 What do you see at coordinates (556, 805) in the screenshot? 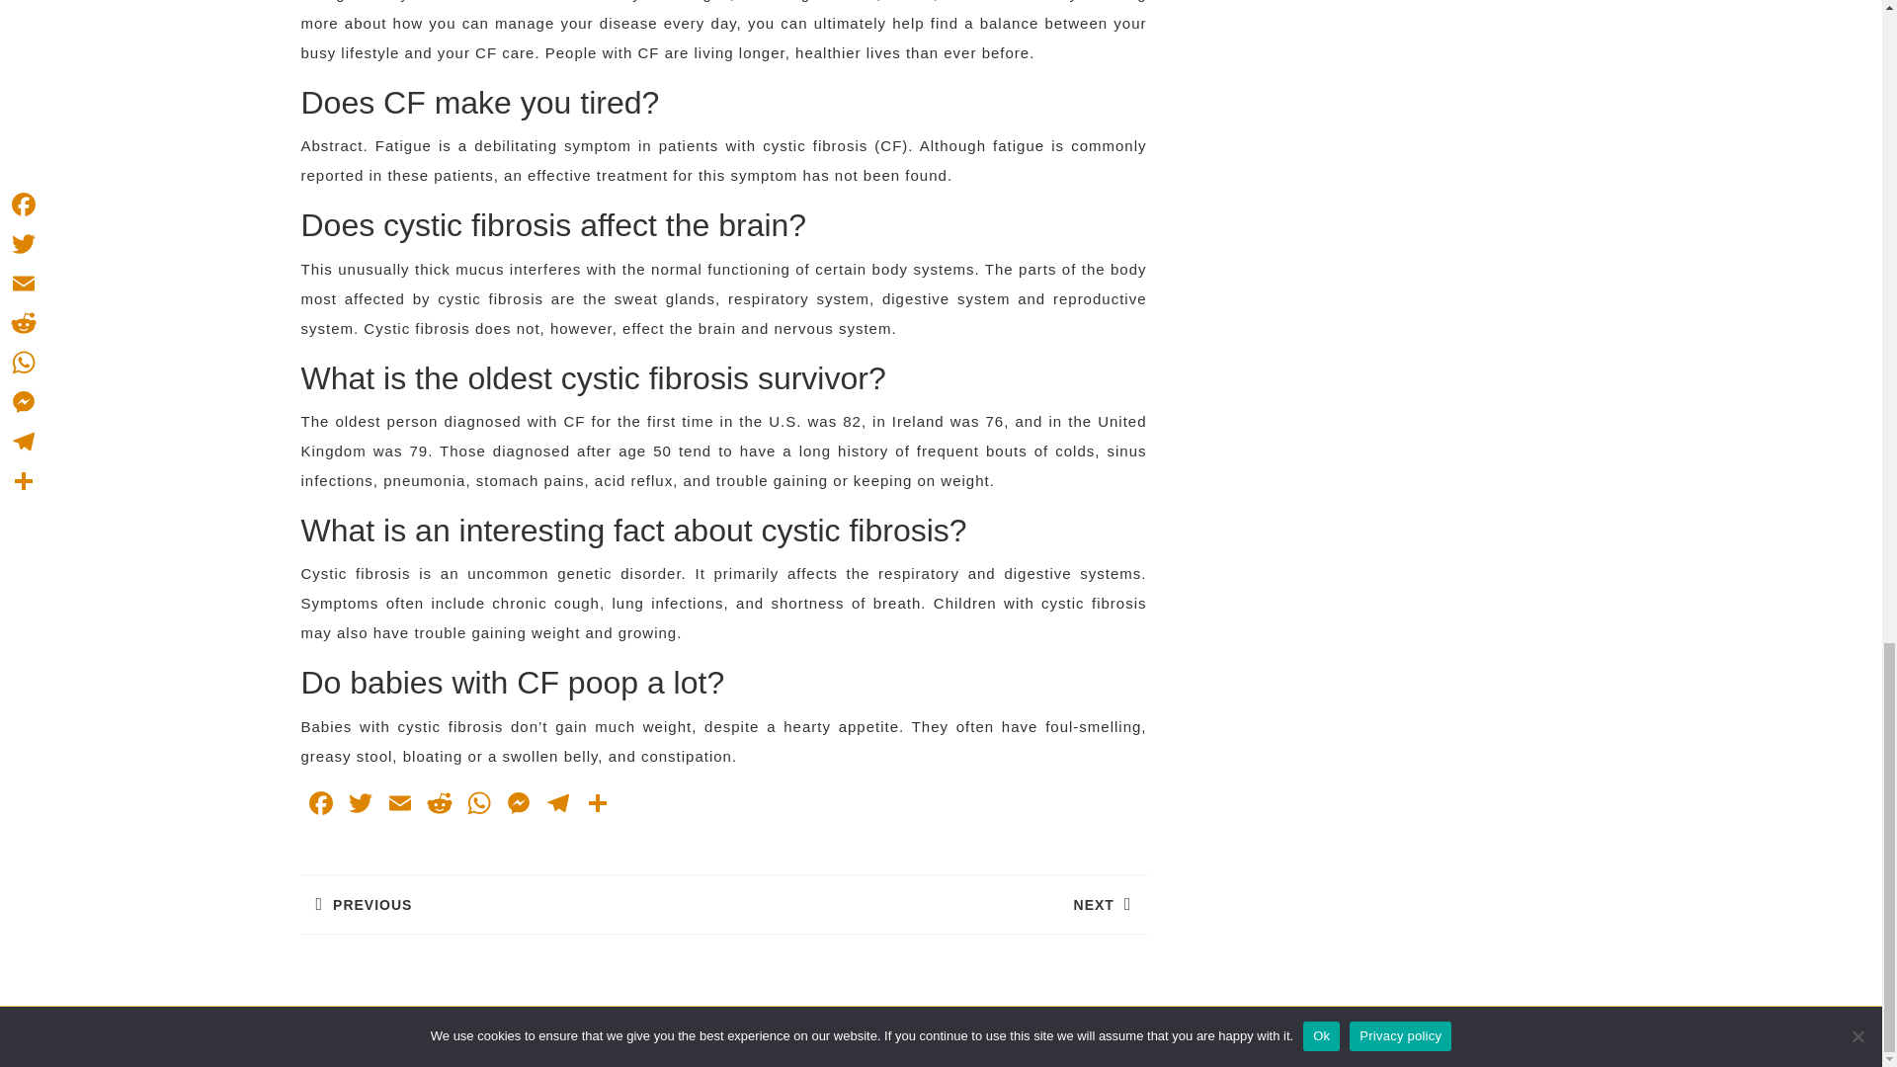
I see `Telegram` at bounding box center [556, 805].